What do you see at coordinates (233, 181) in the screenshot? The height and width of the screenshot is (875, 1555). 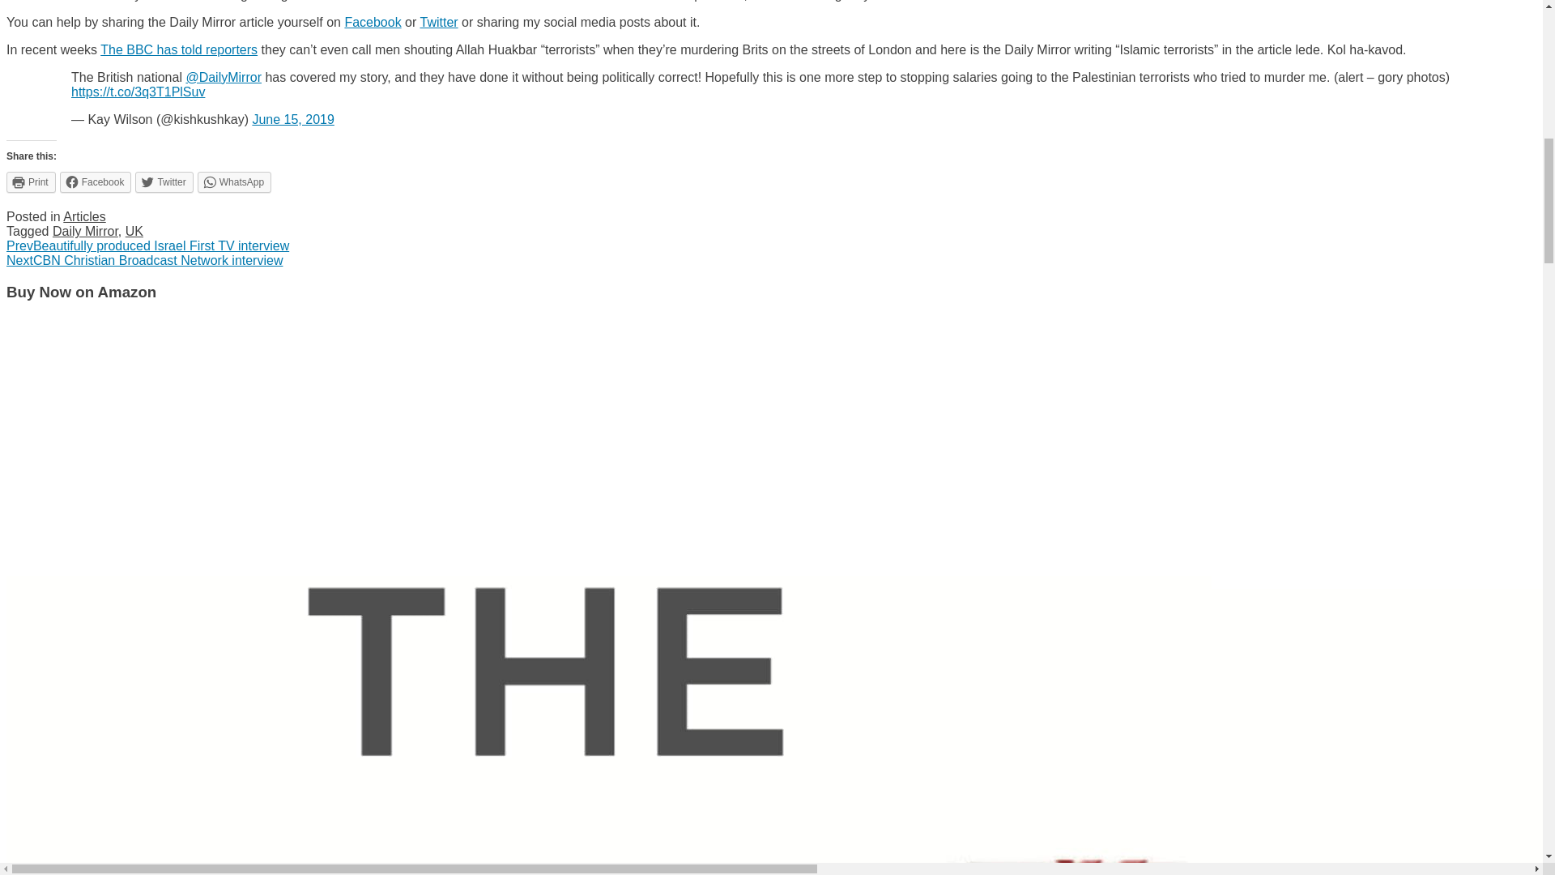 I see `WhatsApp` at bounding box center [233, 181].